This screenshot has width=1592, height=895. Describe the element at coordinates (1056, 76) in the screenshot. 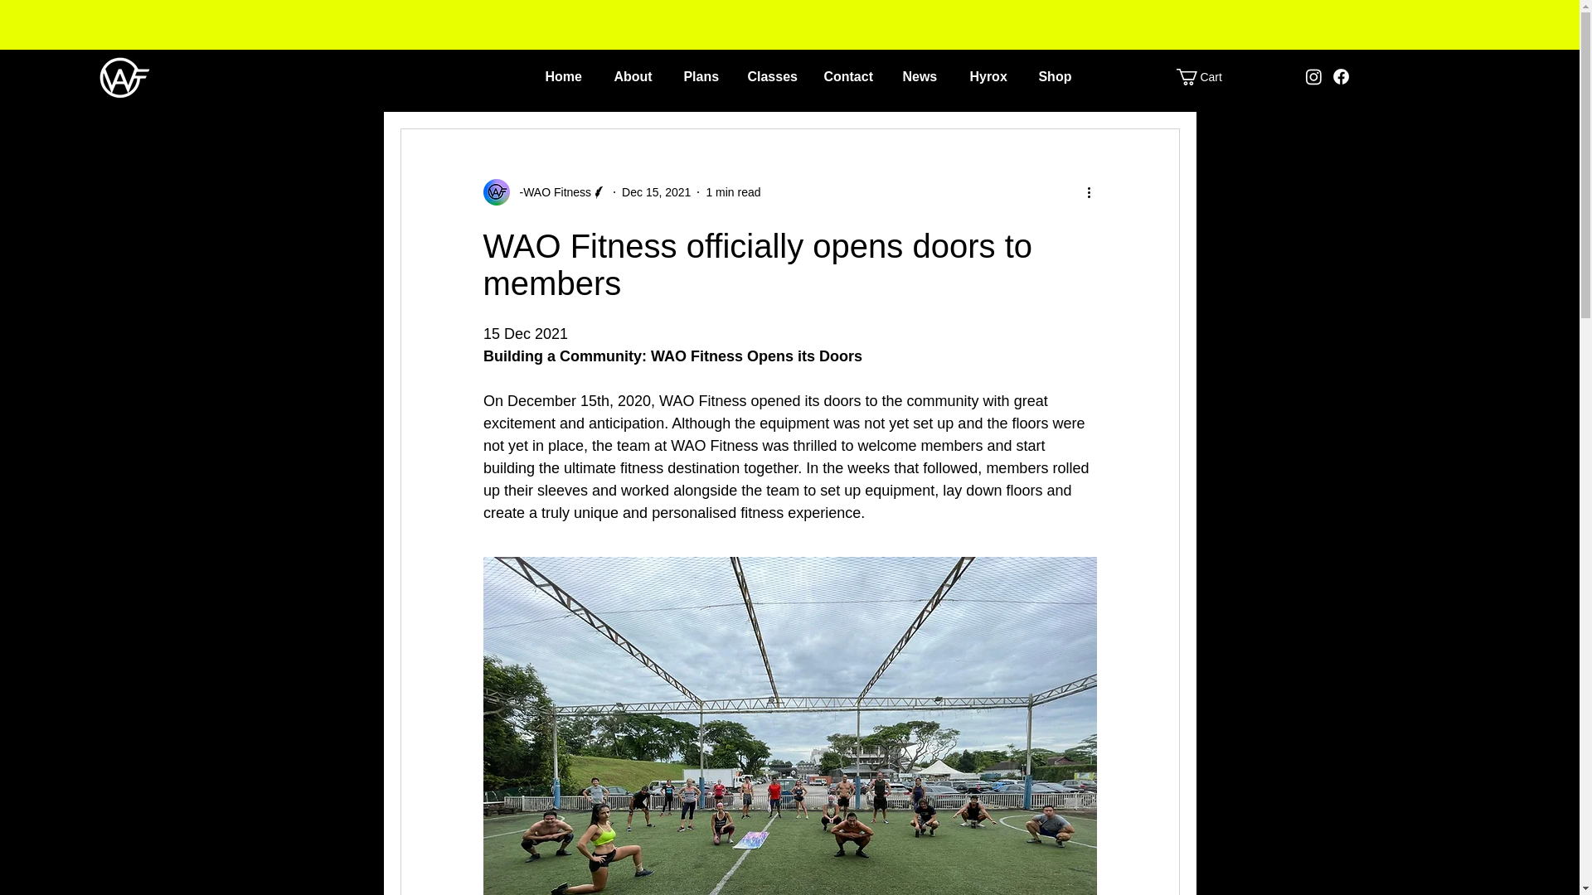

I see `Shop` at that location.